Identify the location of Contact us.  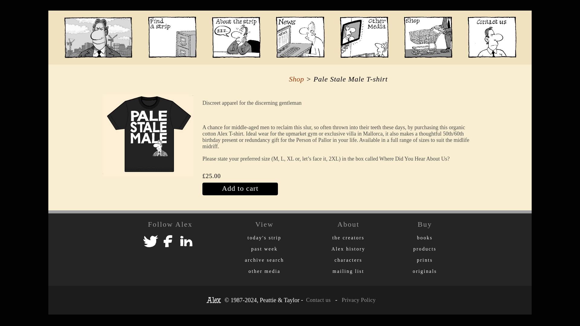
(318, 300).